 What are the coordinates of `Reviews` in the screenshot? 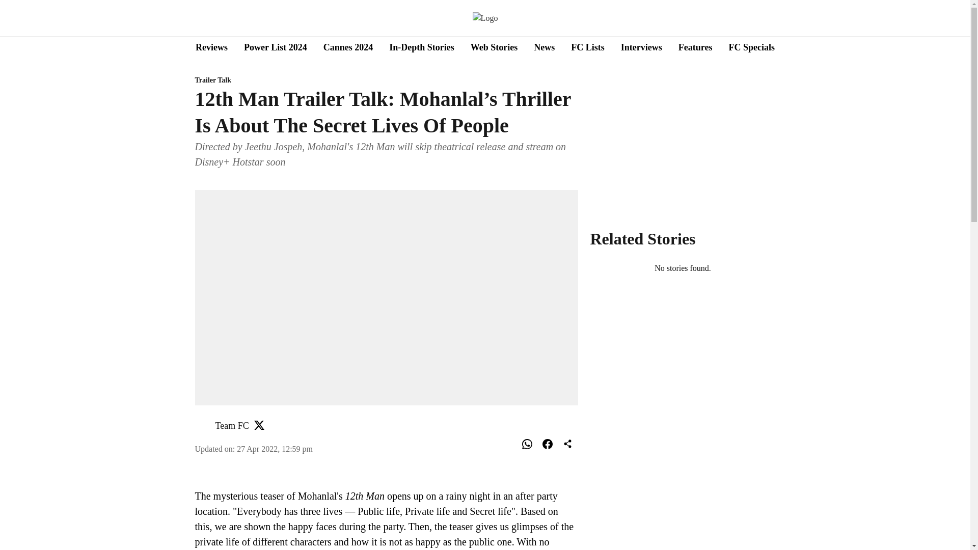 It's located at (212, 47).